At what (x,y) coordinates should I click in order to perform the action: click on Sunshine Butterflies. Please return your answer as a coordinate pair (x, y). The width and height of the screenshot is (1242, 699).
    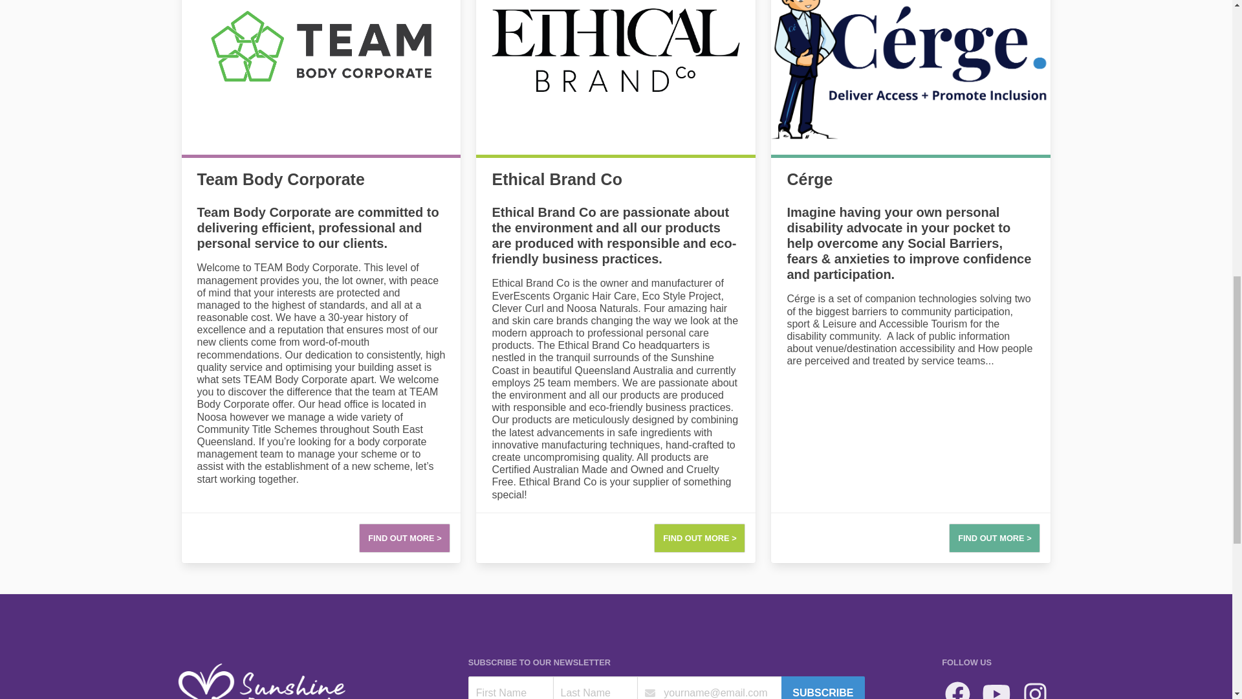
    Looking at the image, I should click on (268, 678).